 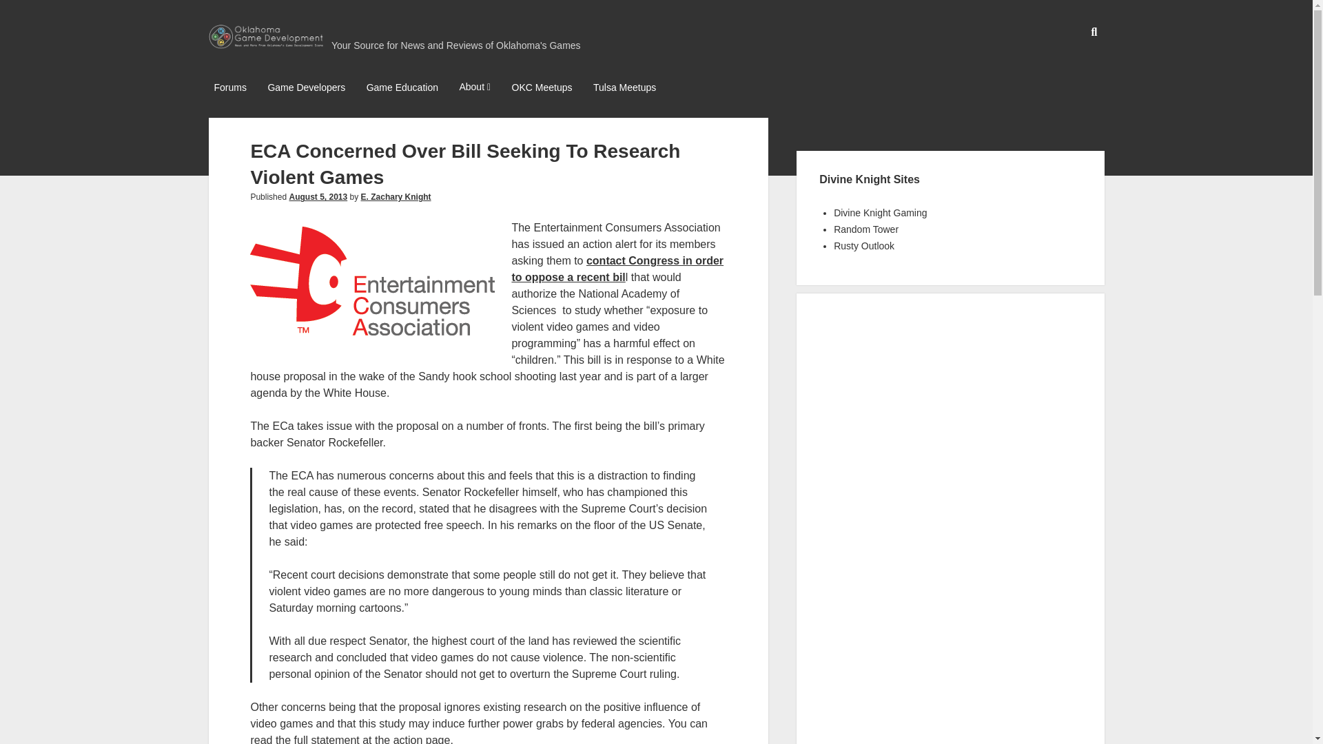 I want to click on About, so click(x=475, y=88).